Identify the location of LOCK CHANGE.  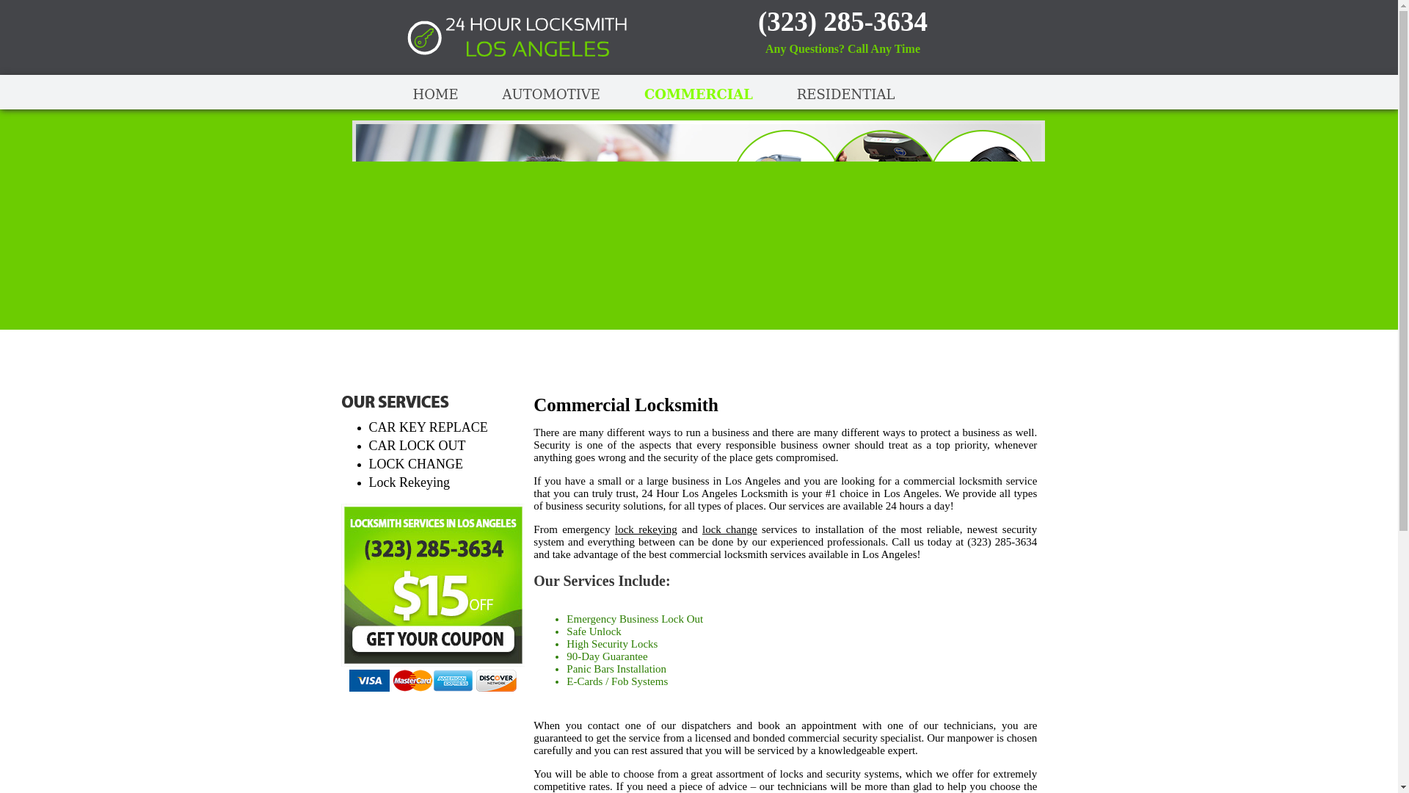
(415, 464).